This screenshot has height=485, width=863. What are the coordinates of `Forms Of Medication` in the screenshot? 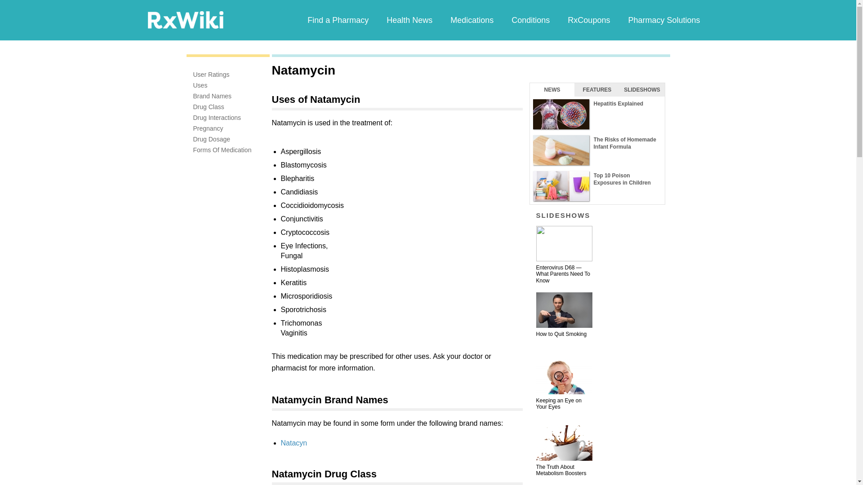 It's located at (222, 150).